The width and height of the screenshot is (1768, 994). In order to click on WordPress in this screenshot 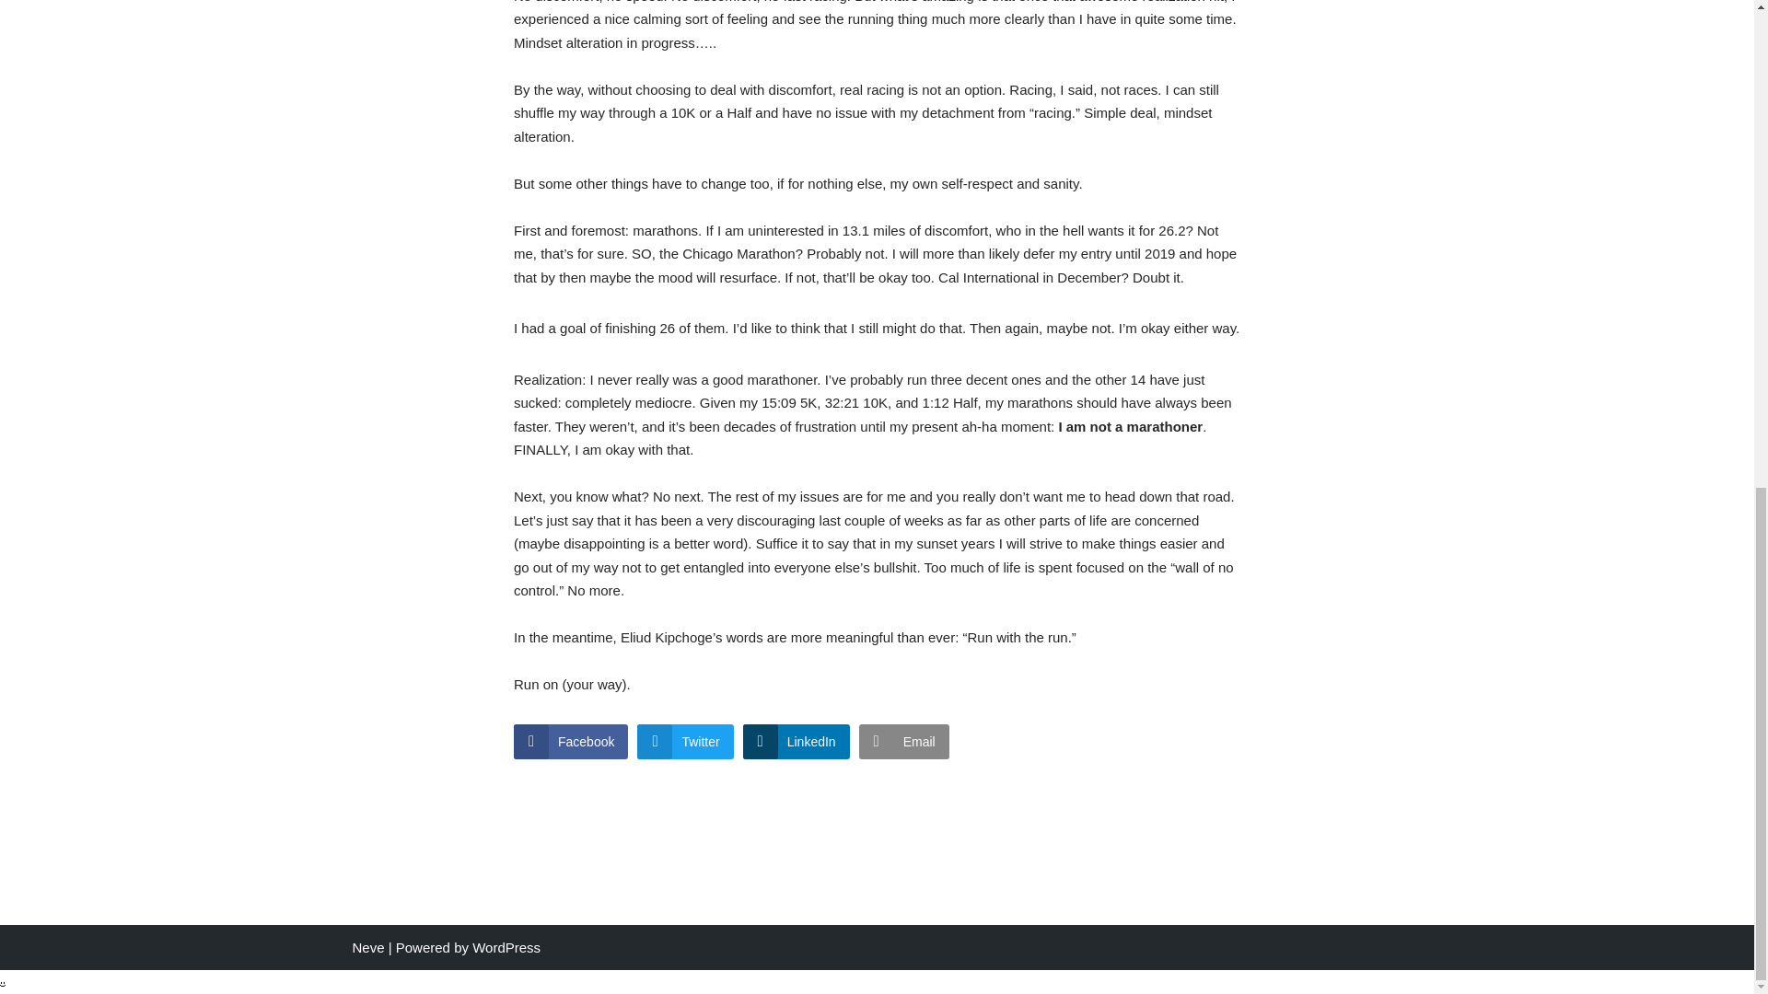, I will do `click(506, 946)`.